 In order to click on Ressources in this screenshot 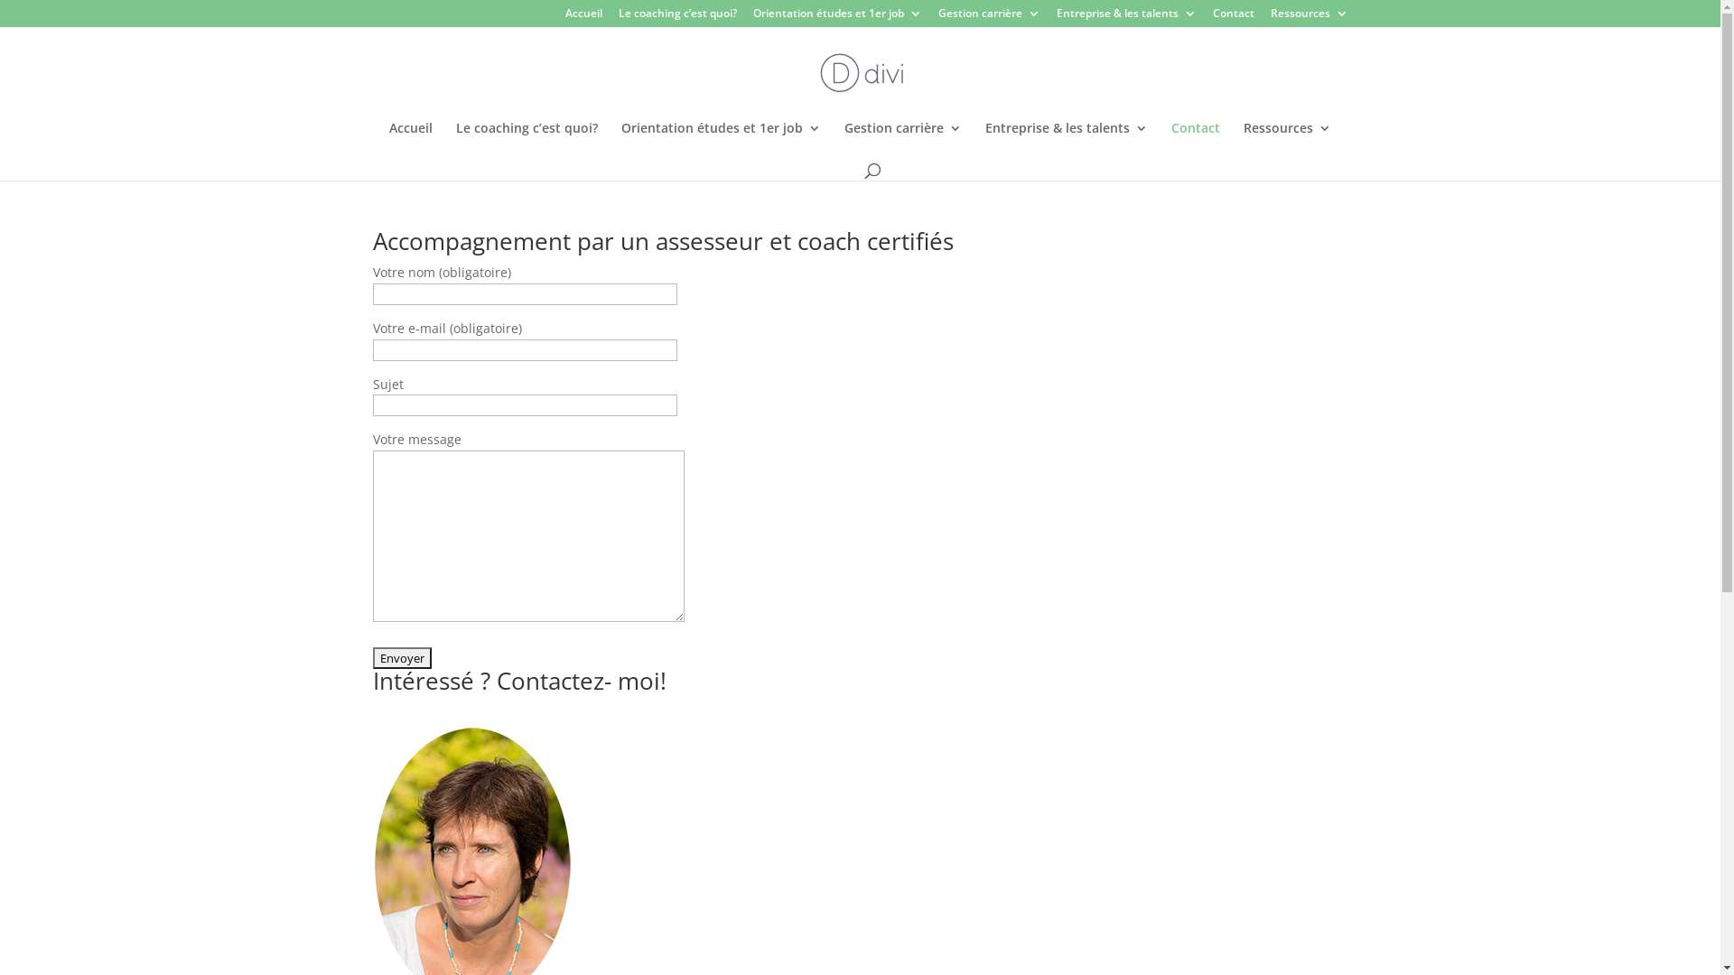, I will do `click(1288, 141)`.